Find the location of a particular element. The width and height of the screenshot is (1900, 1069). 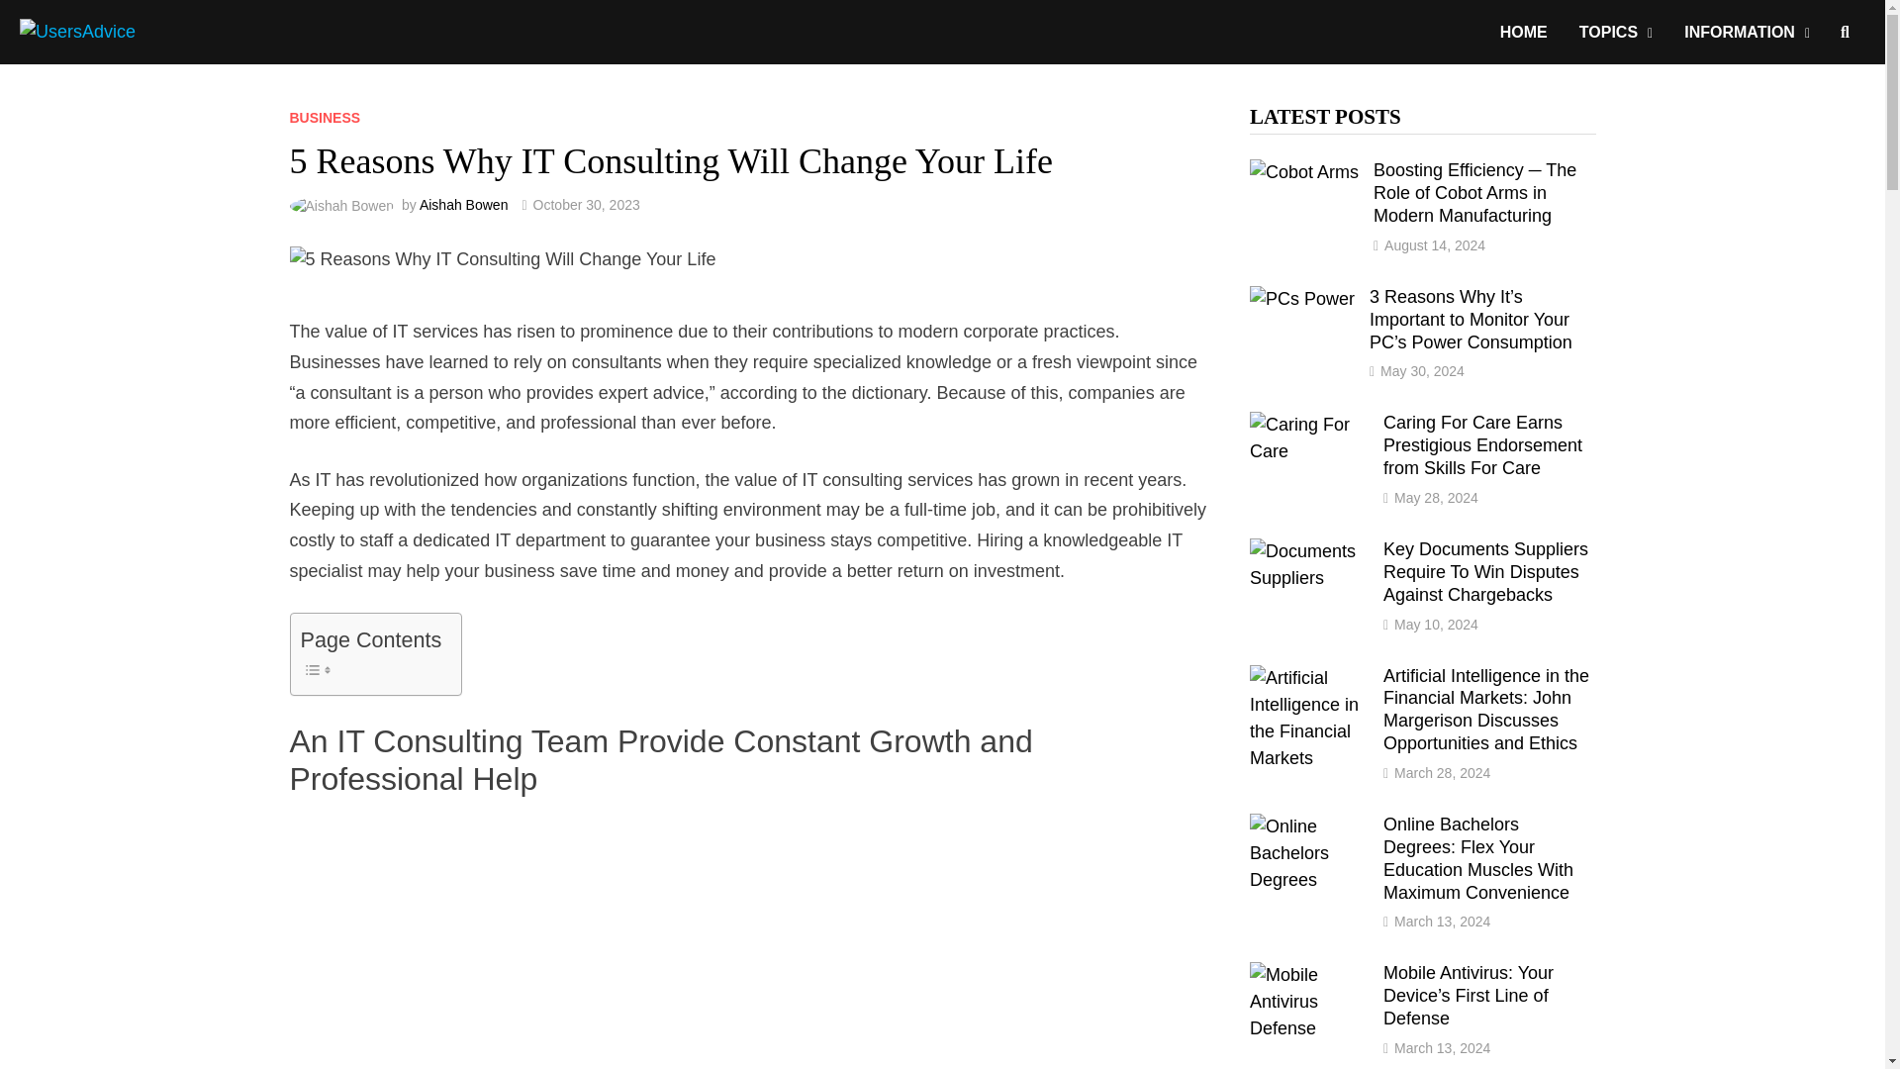

INFORMATION is located at coordinates (1747, 32).